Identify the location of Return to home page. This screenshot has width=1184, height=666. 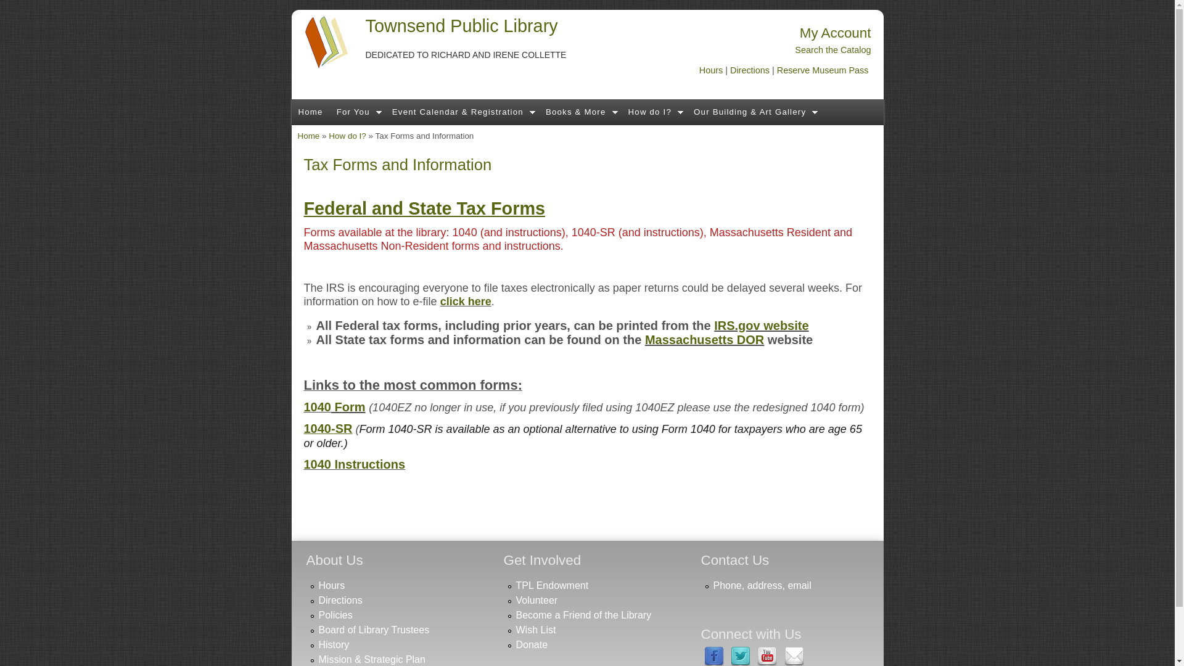
(310, 112).